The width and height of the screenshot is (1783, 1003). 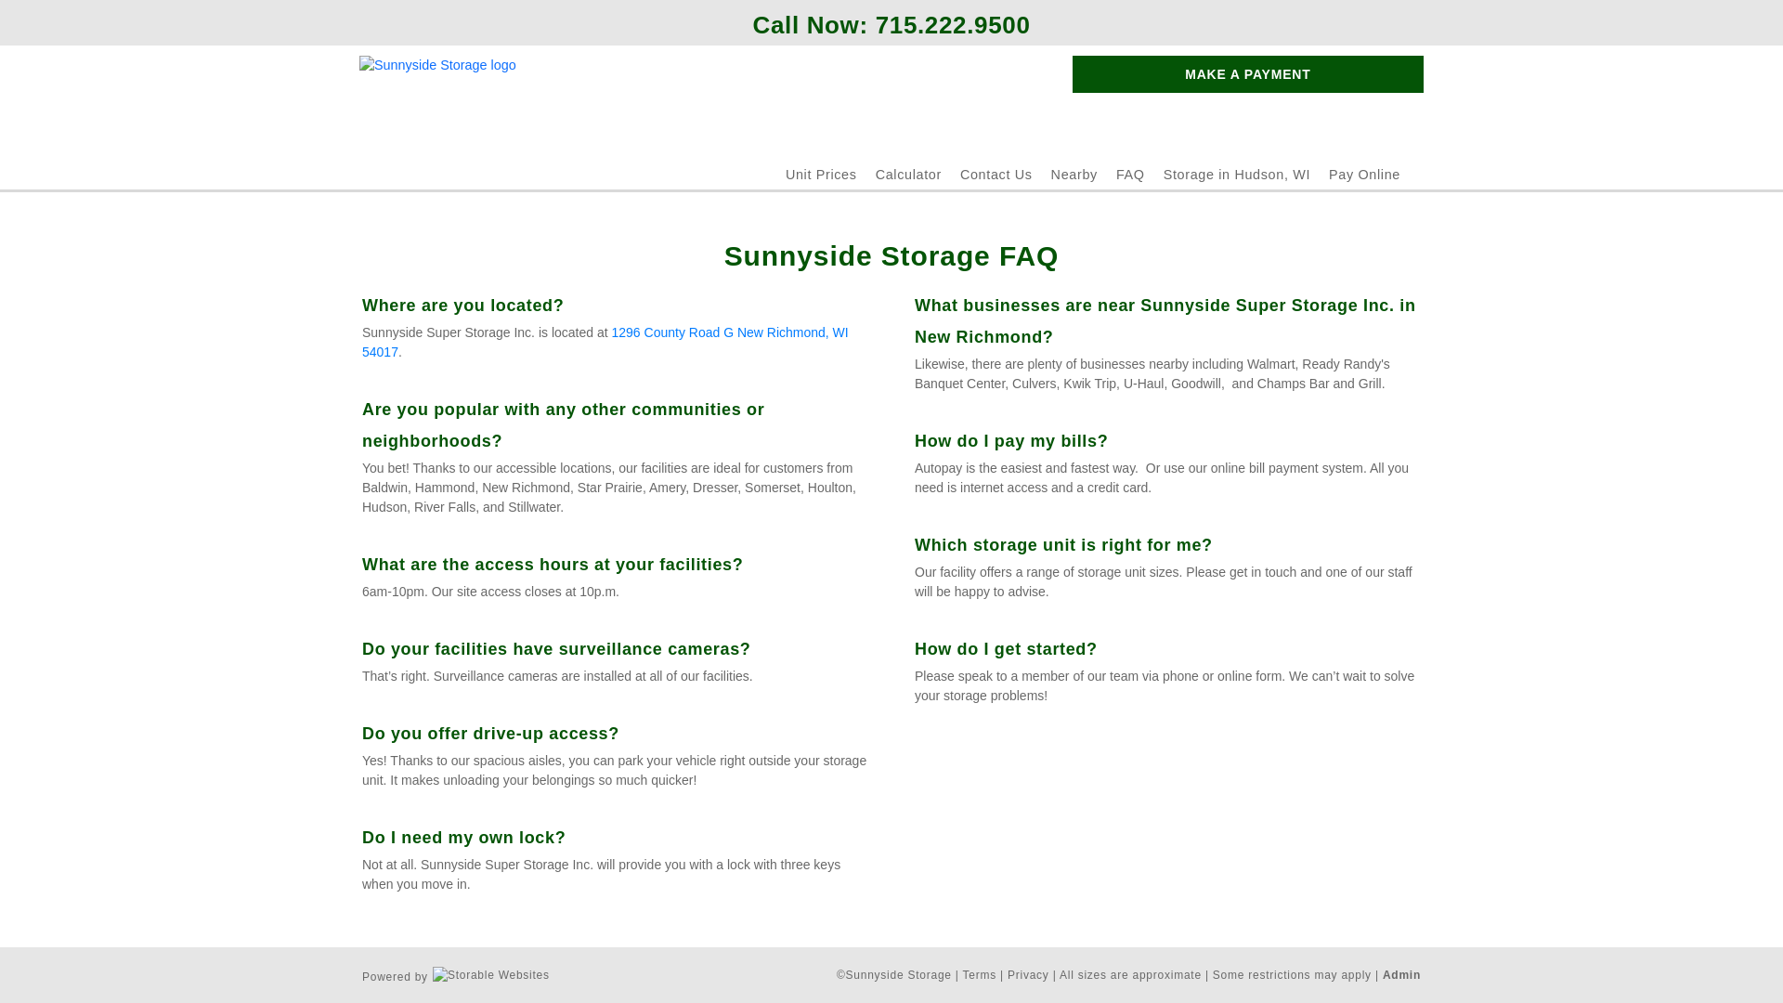 What do you see at coordinates (1237, 175) in the screenshot?
I see `Storage in Hudson, WI` at bounding box center [1237, 175].